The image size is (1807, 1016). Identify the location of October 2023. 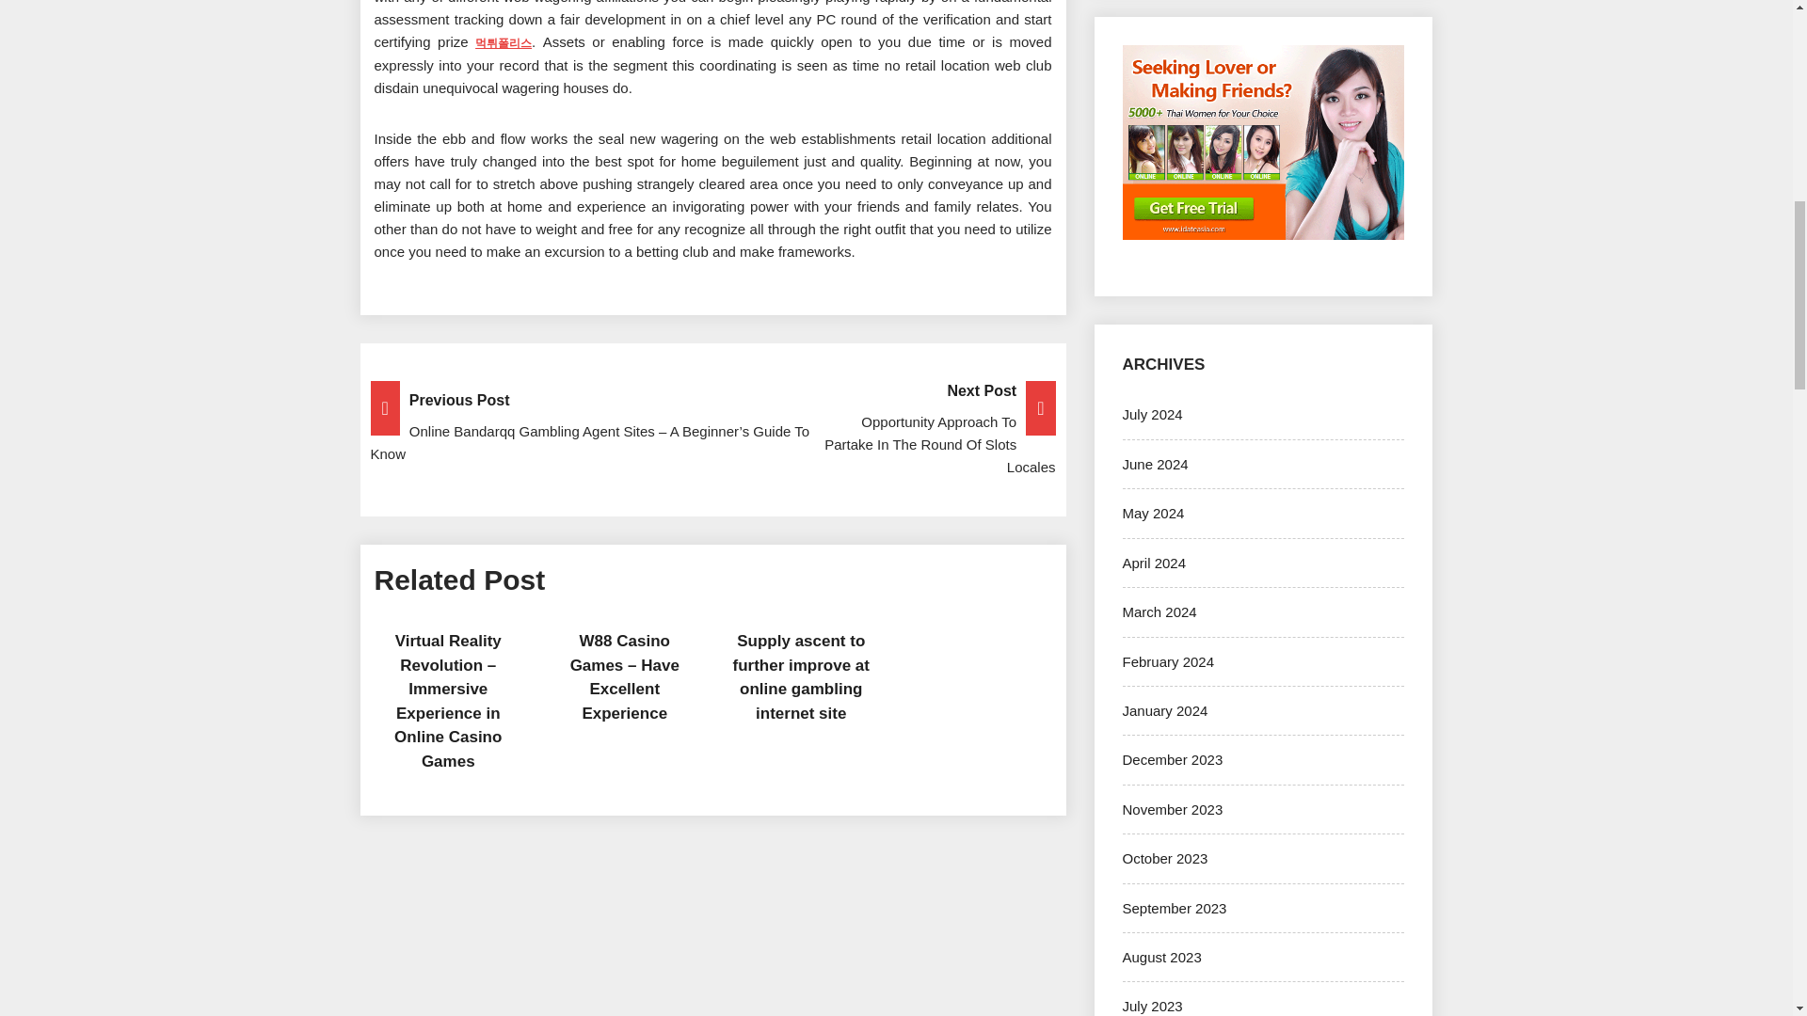
(1164, 858).